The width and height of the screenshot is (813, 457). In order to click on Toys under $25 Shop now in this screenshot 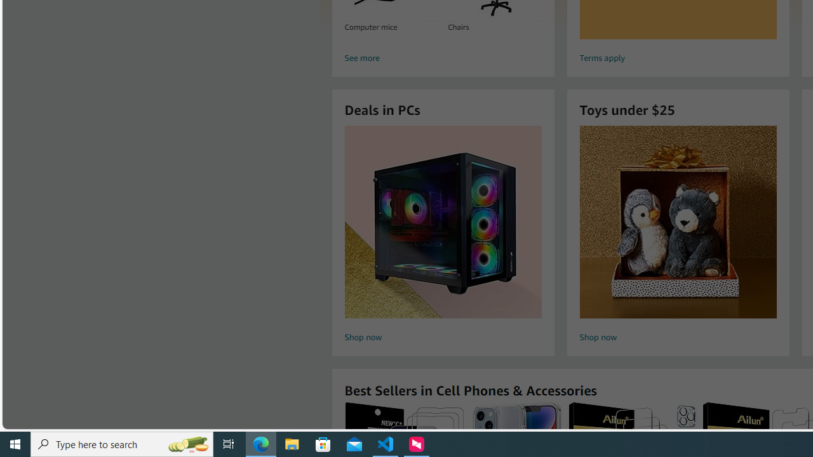, I will do `click(678, 236)`.